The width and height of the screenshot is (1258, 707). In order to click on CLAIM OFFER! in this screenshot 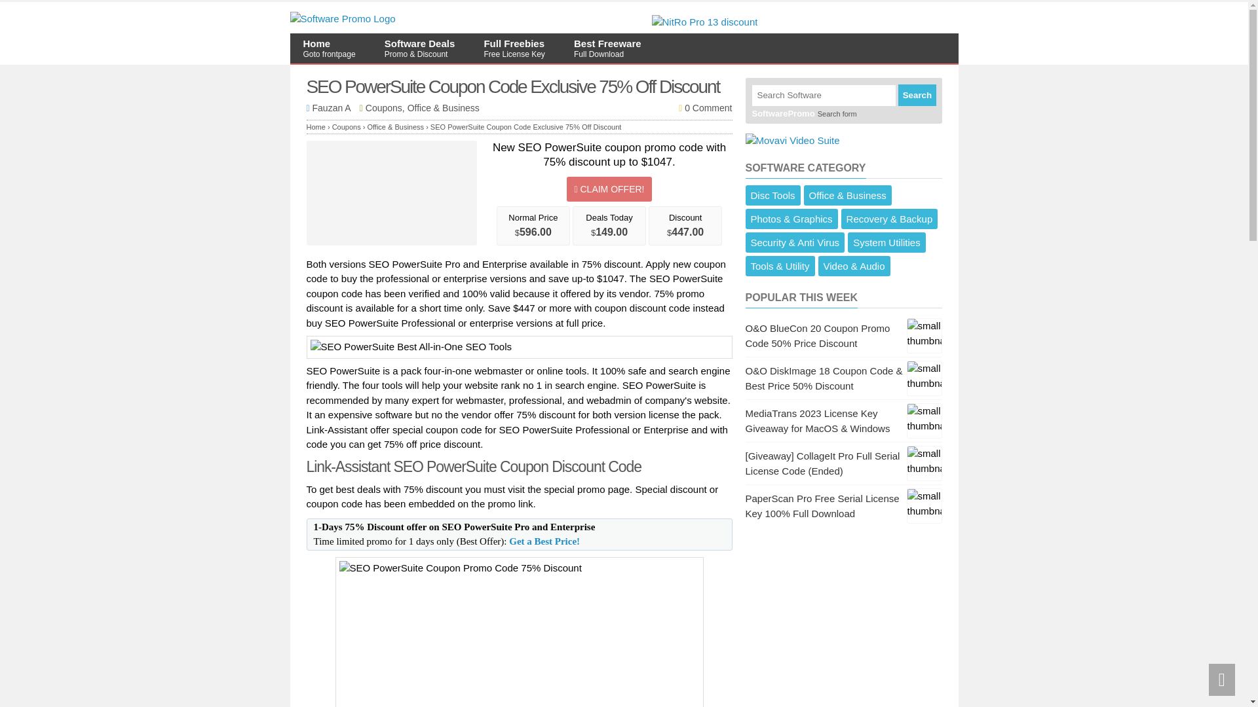, I will do `click(347, 126)`.